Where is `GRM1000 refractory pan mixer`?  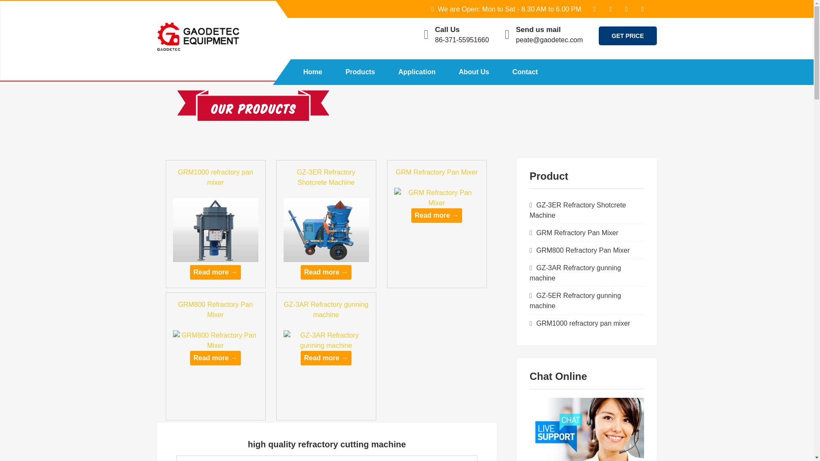
GRM1000 refractory pan mixer is located at coordinates (215, 178).